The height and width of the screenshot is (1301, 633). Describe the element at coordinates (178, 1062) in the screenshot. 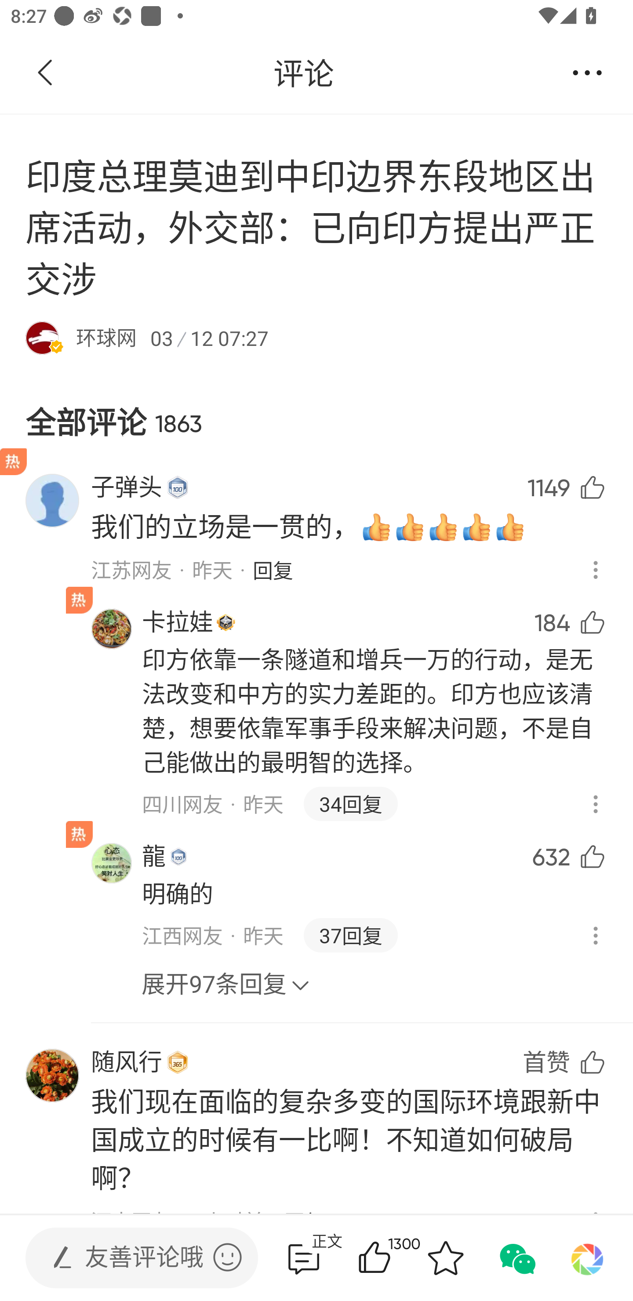

I see `UserRightLabel_OneMedalView 勋章` at that location.